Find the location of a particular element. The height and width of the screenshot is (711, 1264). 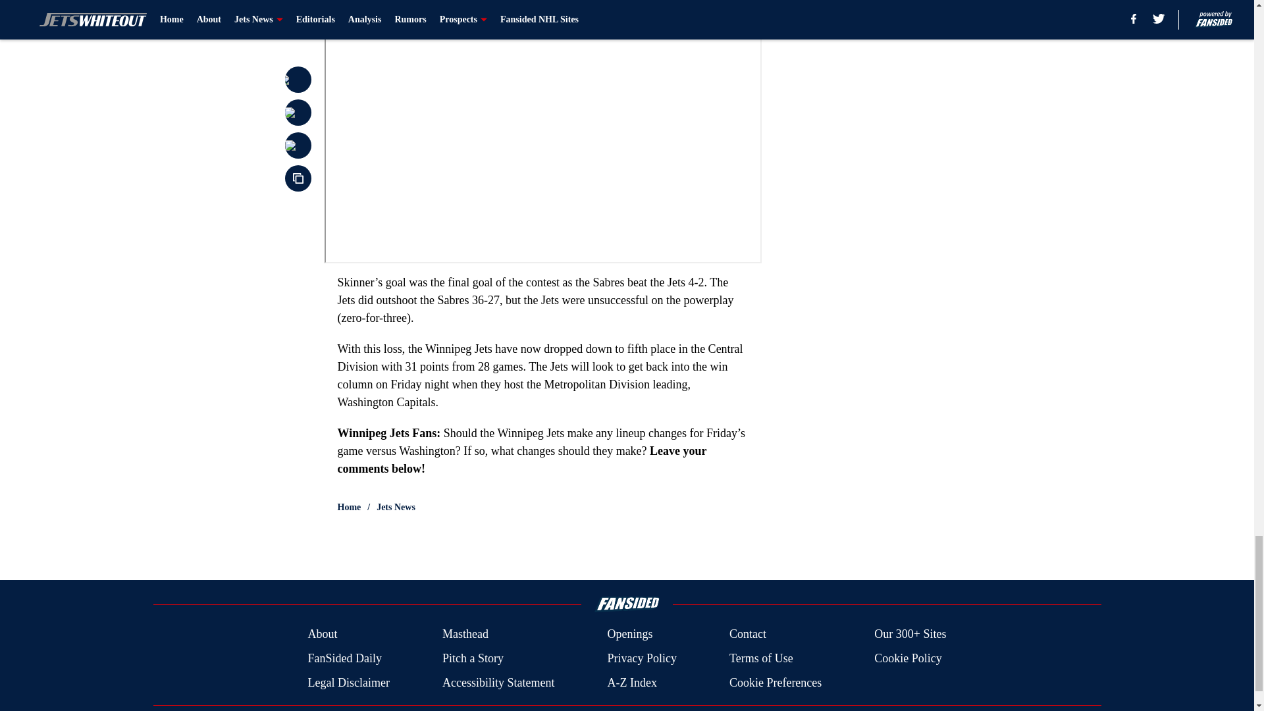

Home is located at coordinates (349, 507).